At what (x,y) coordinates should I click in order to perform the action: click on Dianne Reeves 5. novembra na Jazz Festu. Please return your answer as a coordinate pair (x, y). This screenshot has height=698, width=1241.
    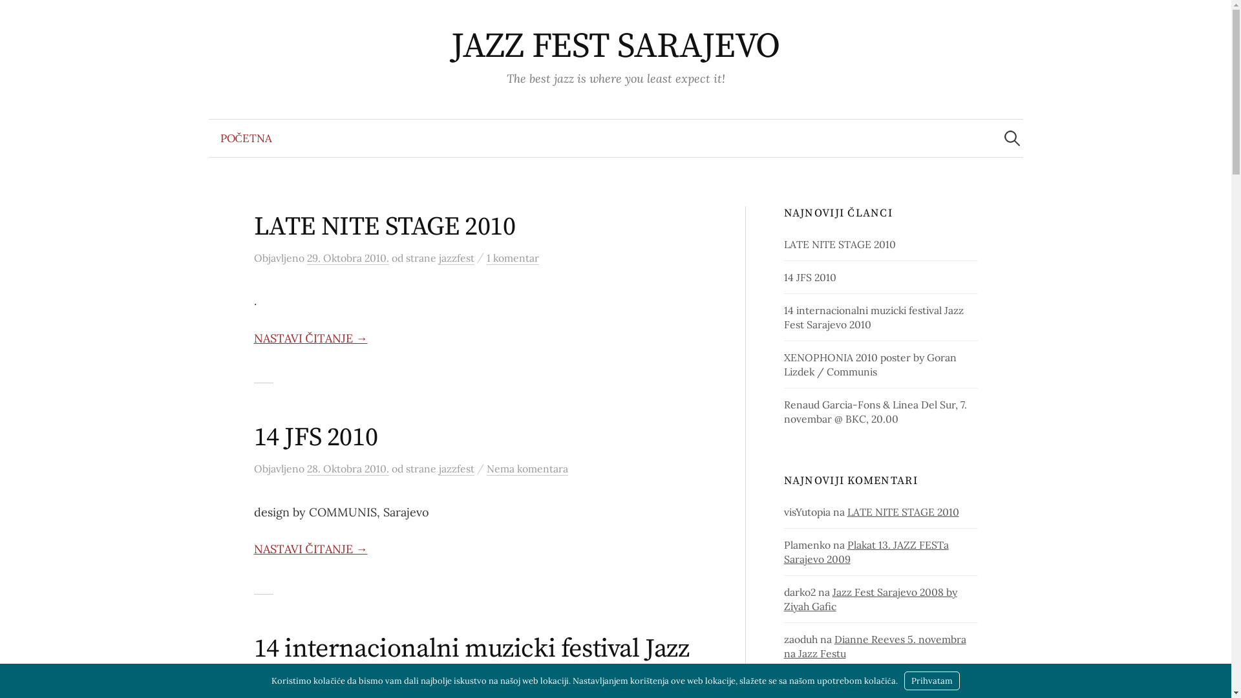
    Looking at the image, I should click on (875, 646).